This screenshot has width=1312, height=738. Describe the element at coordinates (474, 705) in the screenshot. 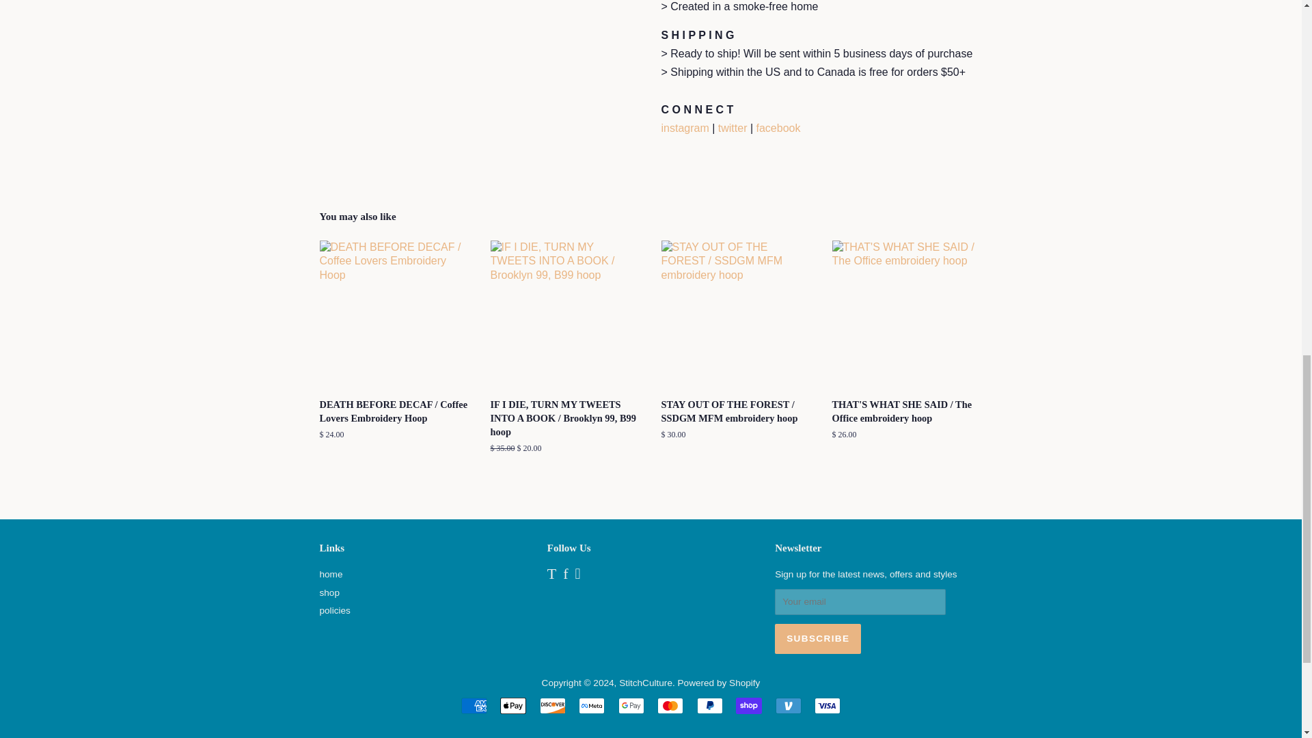

I see `American Express` at that location.